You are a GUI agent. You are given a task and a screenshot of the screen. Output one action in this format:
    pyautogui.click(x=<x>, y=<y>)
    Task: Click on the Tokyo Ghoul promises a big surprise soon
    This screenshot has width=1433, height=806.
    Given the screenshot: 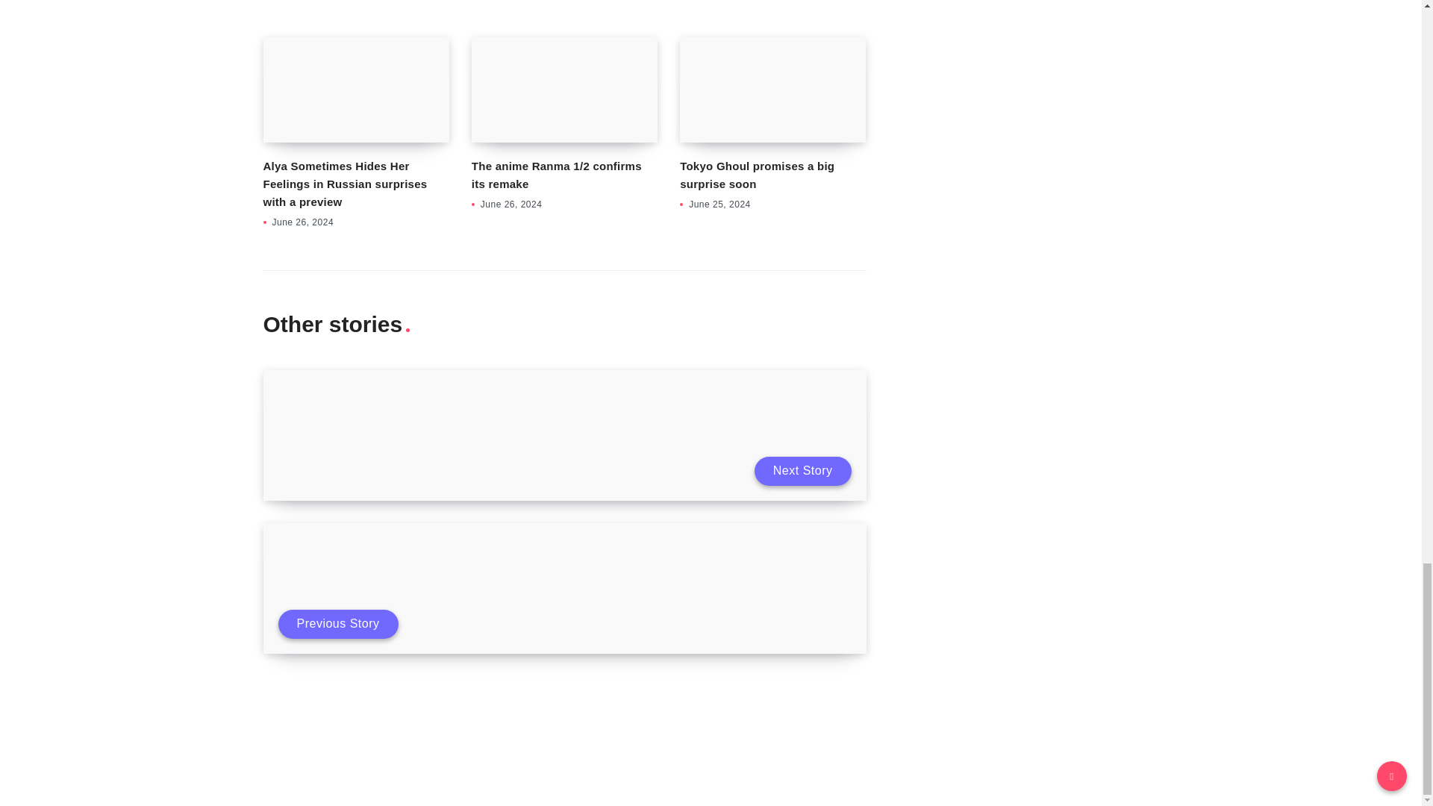 What is the action you would take?
    pyautogui.click(x=772, y=90)
    